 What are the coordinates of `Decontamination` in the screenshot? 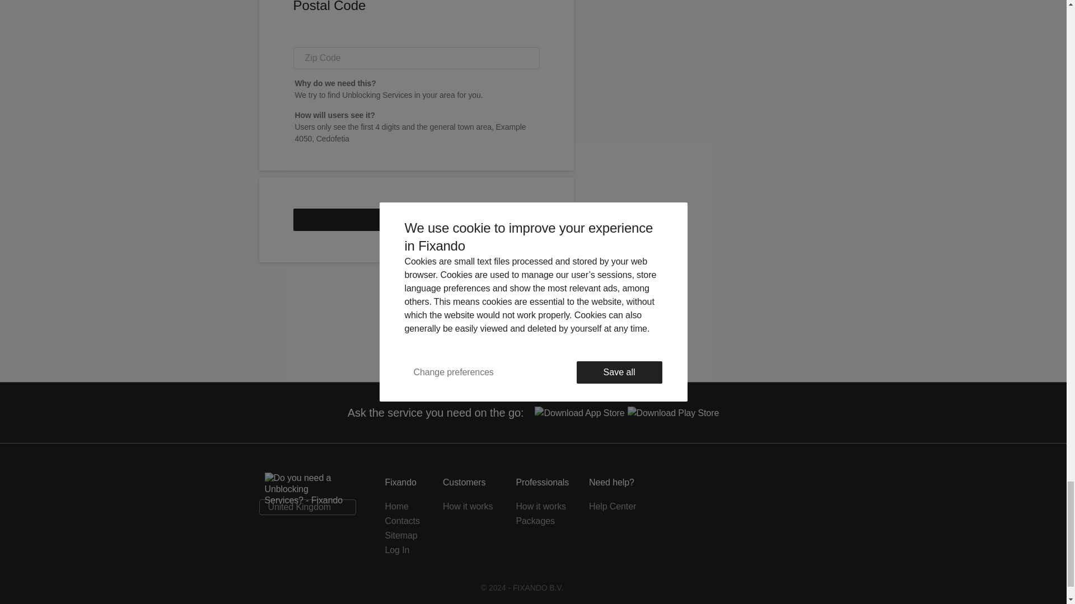 It's located at (517, 322).